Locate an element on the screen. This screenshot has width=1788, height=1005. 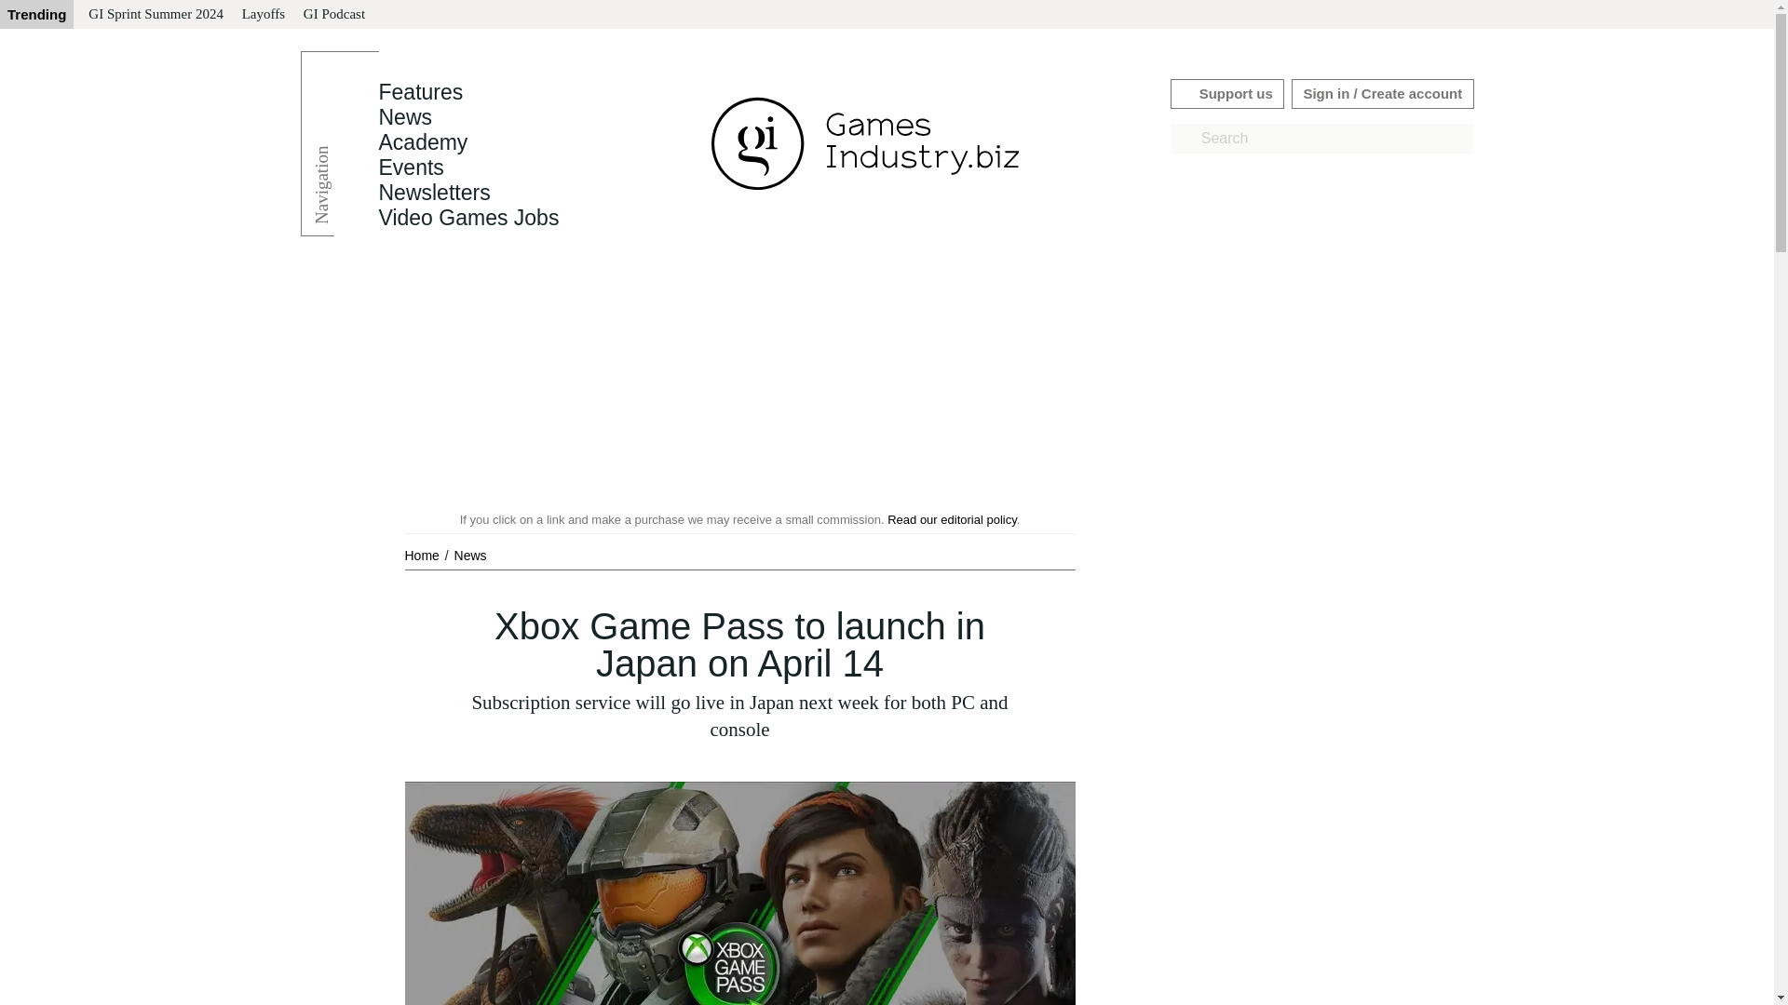
GI Sprint Summer 2024 is located at coordinates (155, 15).